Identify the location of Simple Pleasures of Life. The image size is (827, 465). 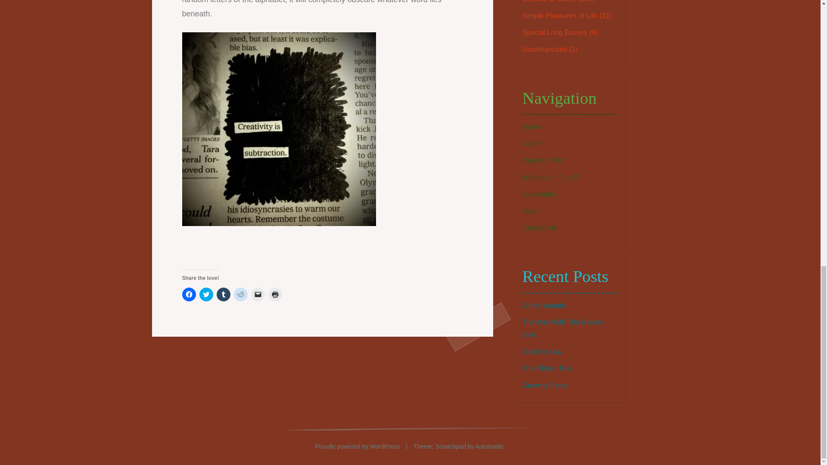
(559, 15).